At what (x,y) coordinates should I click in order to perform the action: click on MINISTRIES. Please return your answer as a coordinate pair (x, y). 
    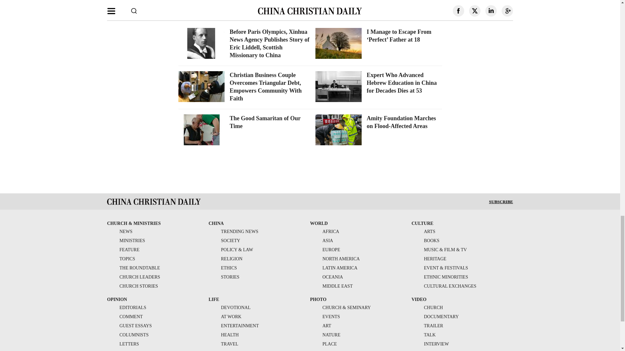
    Looking at the image, I should click on (126, 240).